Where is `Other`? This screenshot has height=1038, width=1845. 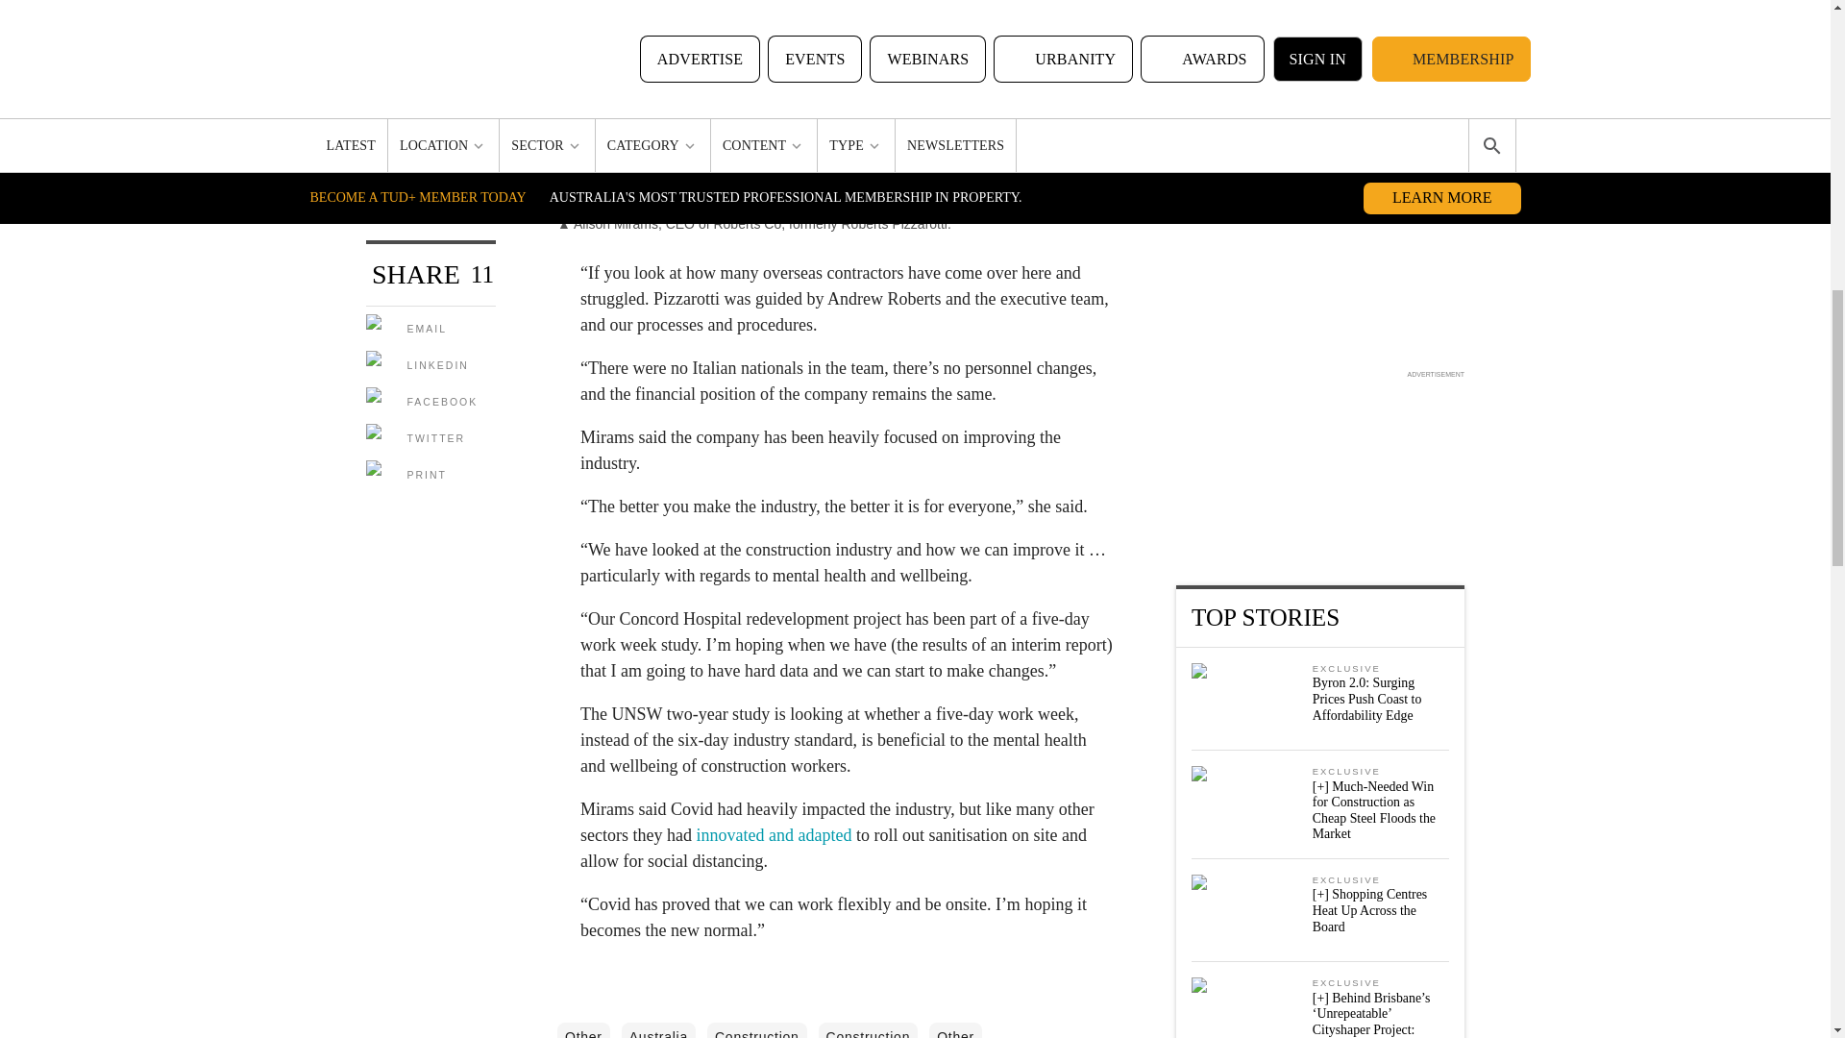 Other is located at coordinates (583, 1030).